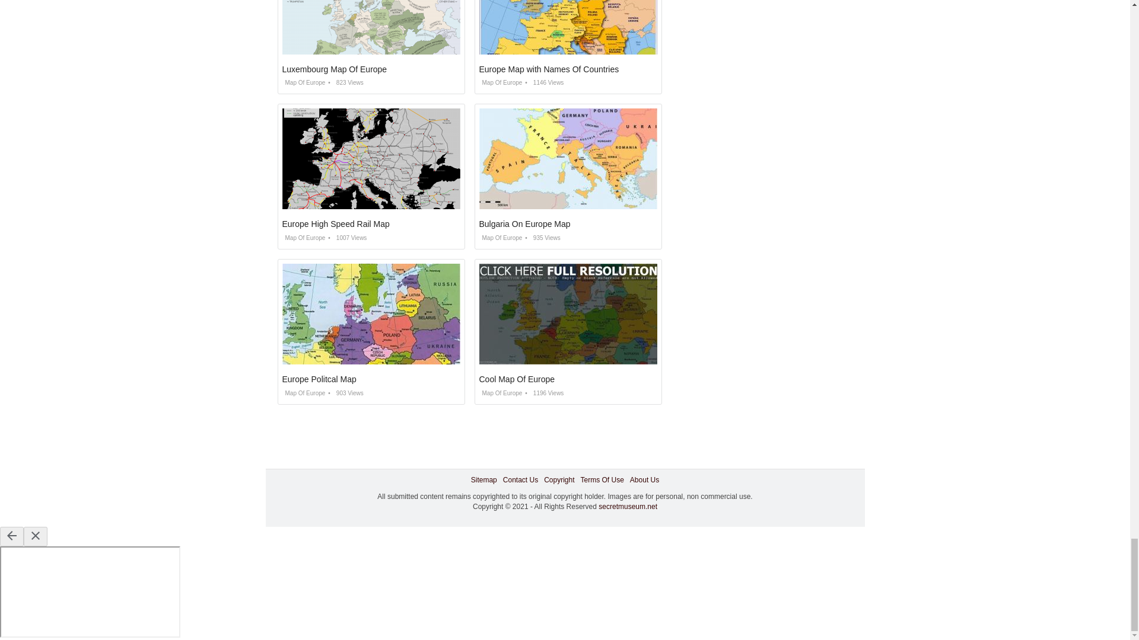 This screenshot has height=640, width=1139. What do you see at coordinates (304, 392) in the screenshot?
I see `Map Of Europe` at bounding box center [304, 392].